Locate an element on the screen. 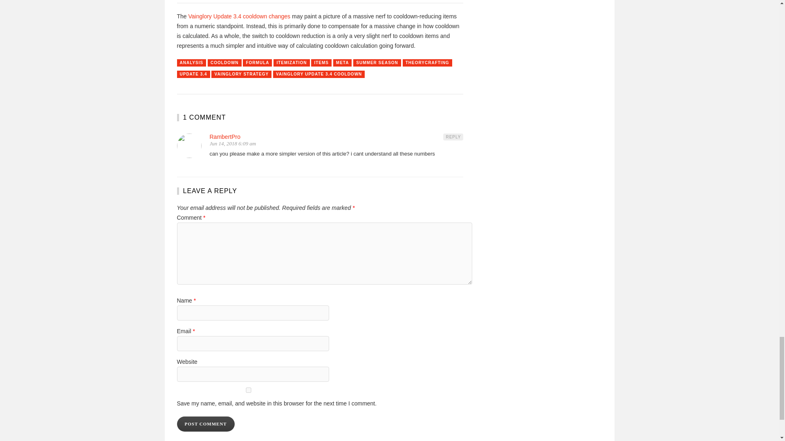 This screenshot has height=441, width=785. ITEMIZATION is located at coordinates (291, 63).